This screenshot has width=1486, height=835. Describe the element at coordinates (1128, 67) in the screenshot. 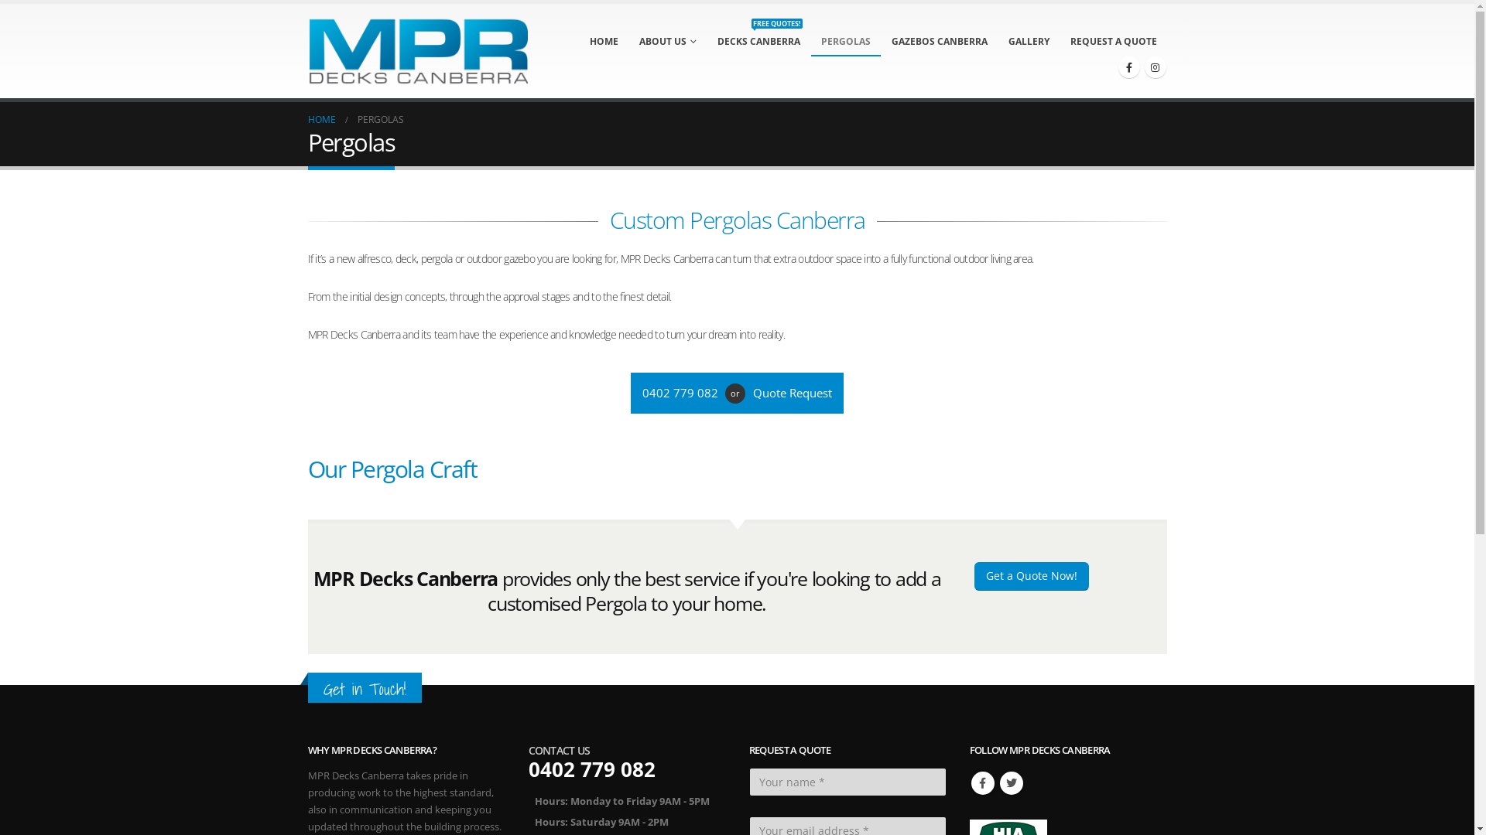

I see `Facebook` at that location.